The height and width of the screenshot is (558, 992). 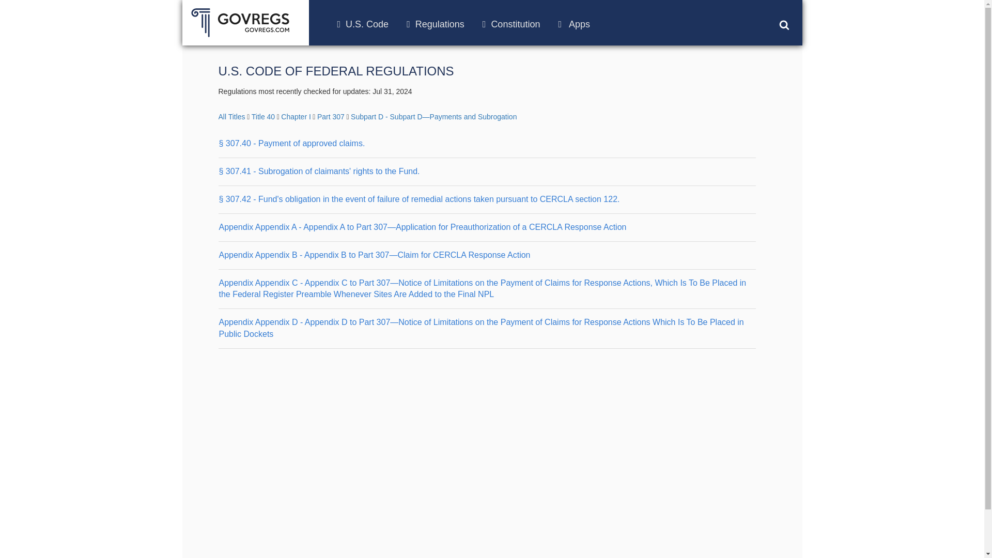 What do you see at coordinates (331, 117) in the screenshot?
I see `Part 307` at bounding box center [331, 117].